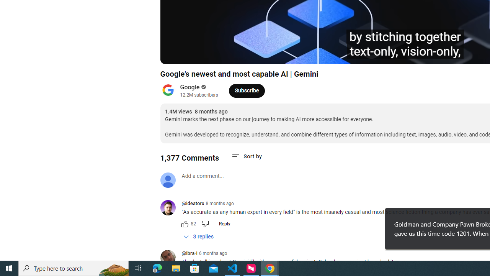 This screenshot has width=490, height=276. Describe the element at coordinates (198, 237) in the screenshot. I see `3 replies` at that location.